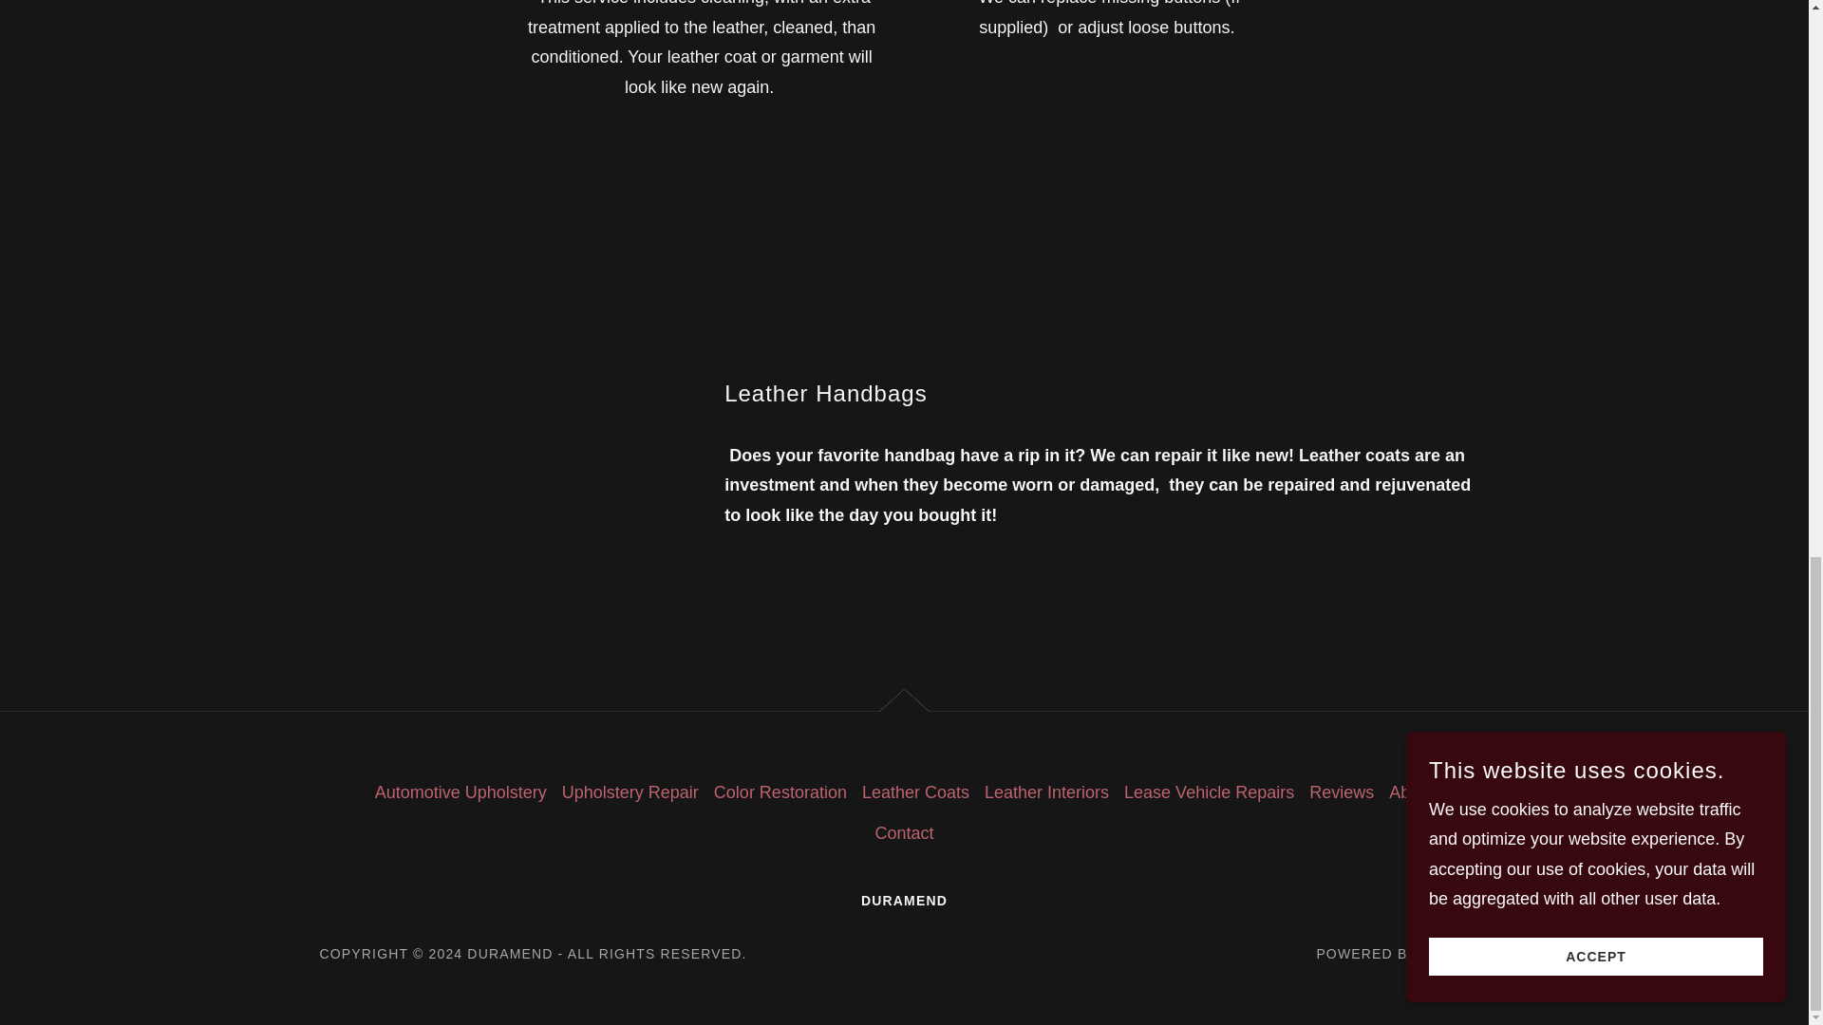 The image size is (1823, 1025). Describe the element at coordinates (1341, 793) in the screenshot. I see `Reviews` at that location.